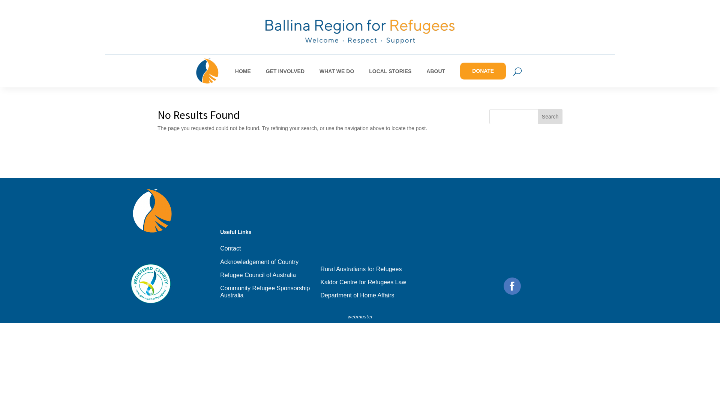 The image size is (720, 405). What do you see at coordinates (270, 293) in the screenshot?
I see `Community Refugee Sponsorship Australia` at bounding box center [270, 293].